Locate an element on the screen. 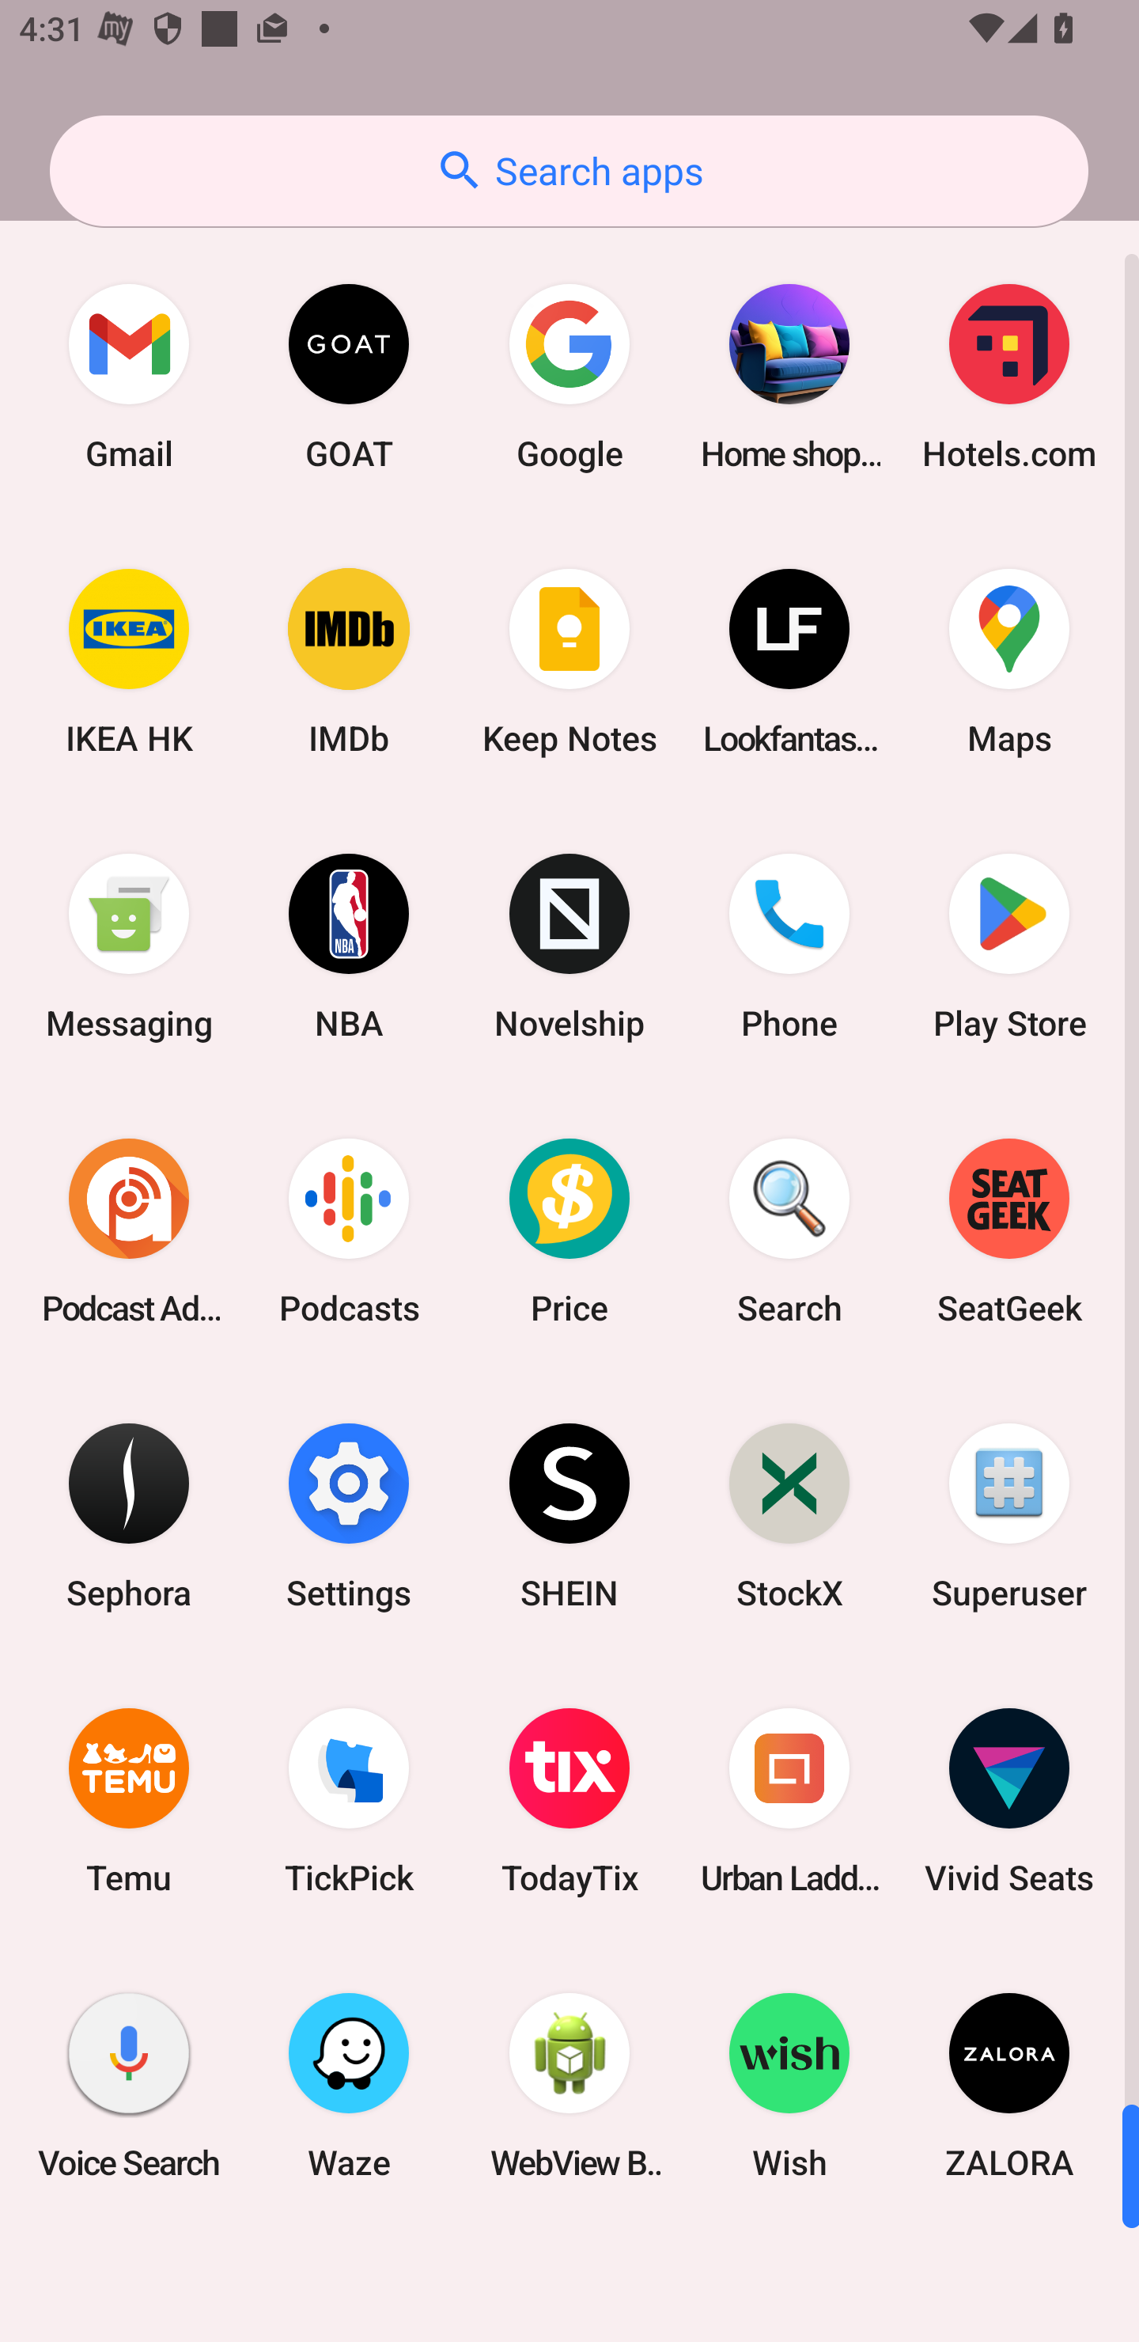 The width and height of the screenshot is (1139, 2342). Urban Ladder is located at coordinates (789, 1801).